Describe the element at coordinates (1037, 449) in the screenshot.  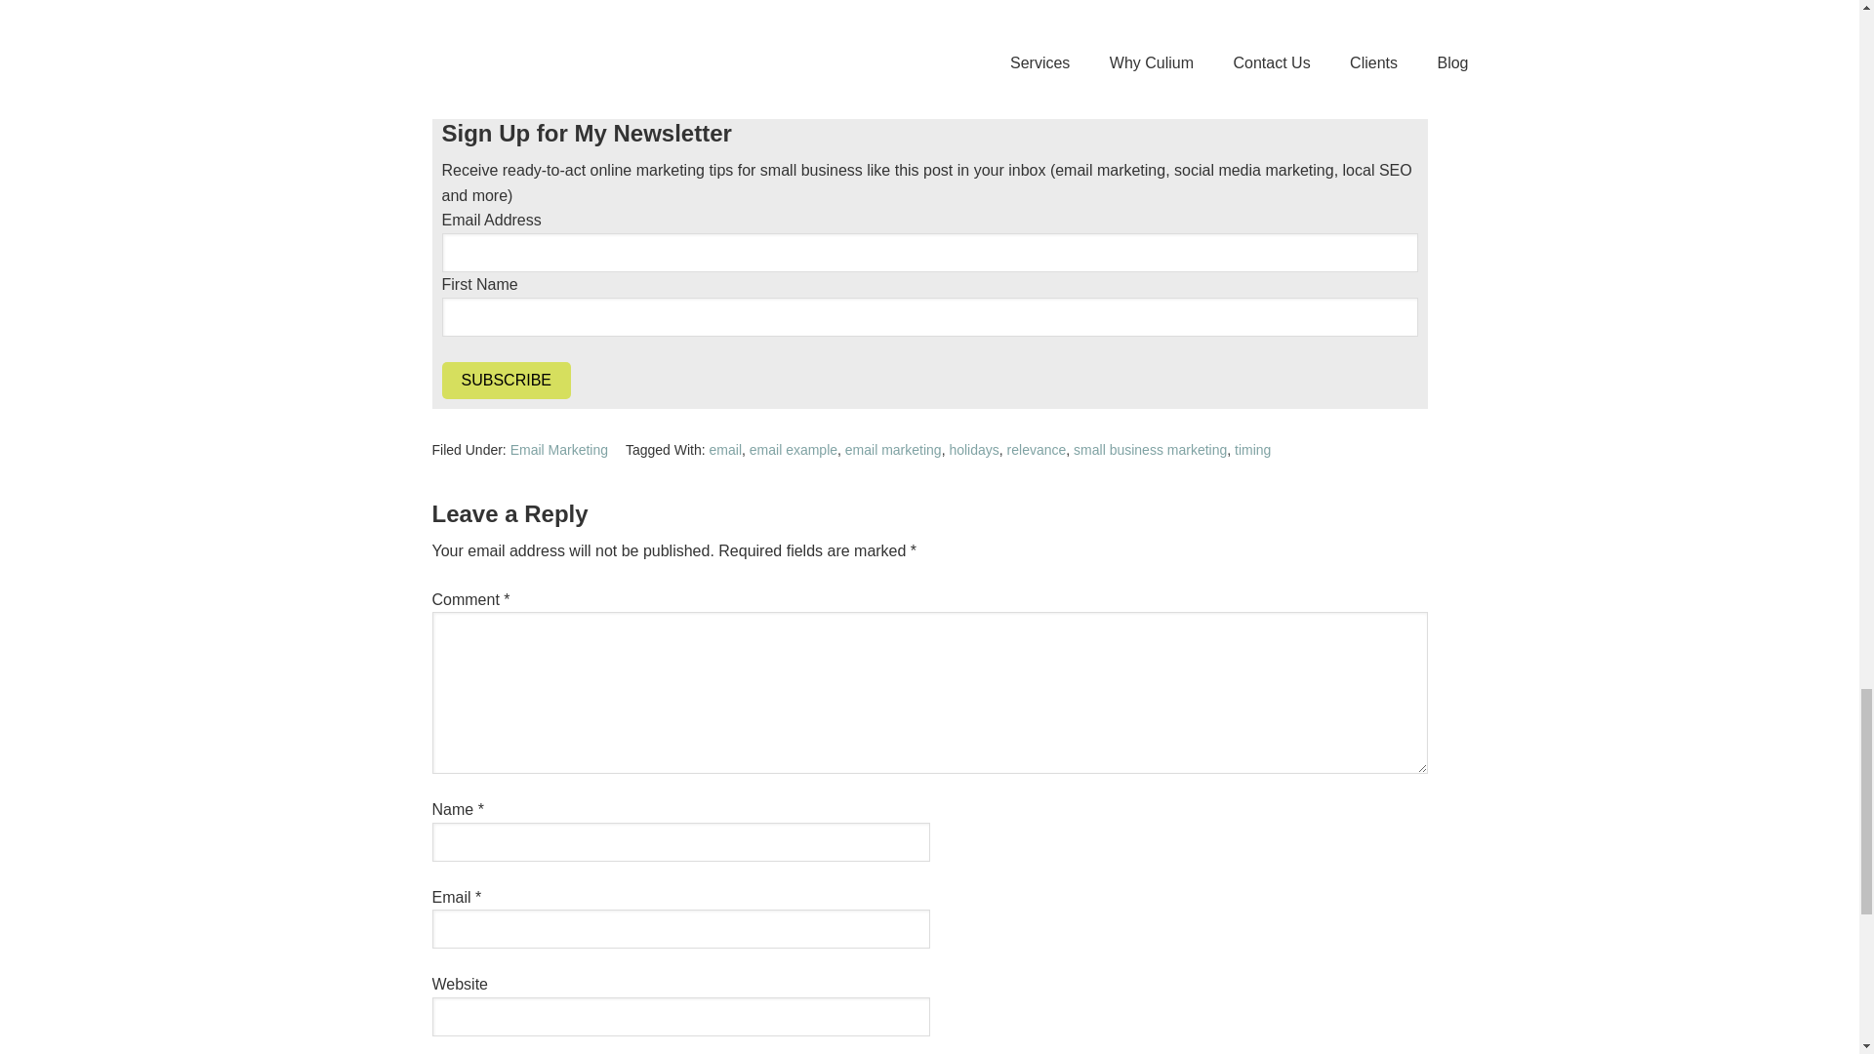
I see `relevance` at that location.